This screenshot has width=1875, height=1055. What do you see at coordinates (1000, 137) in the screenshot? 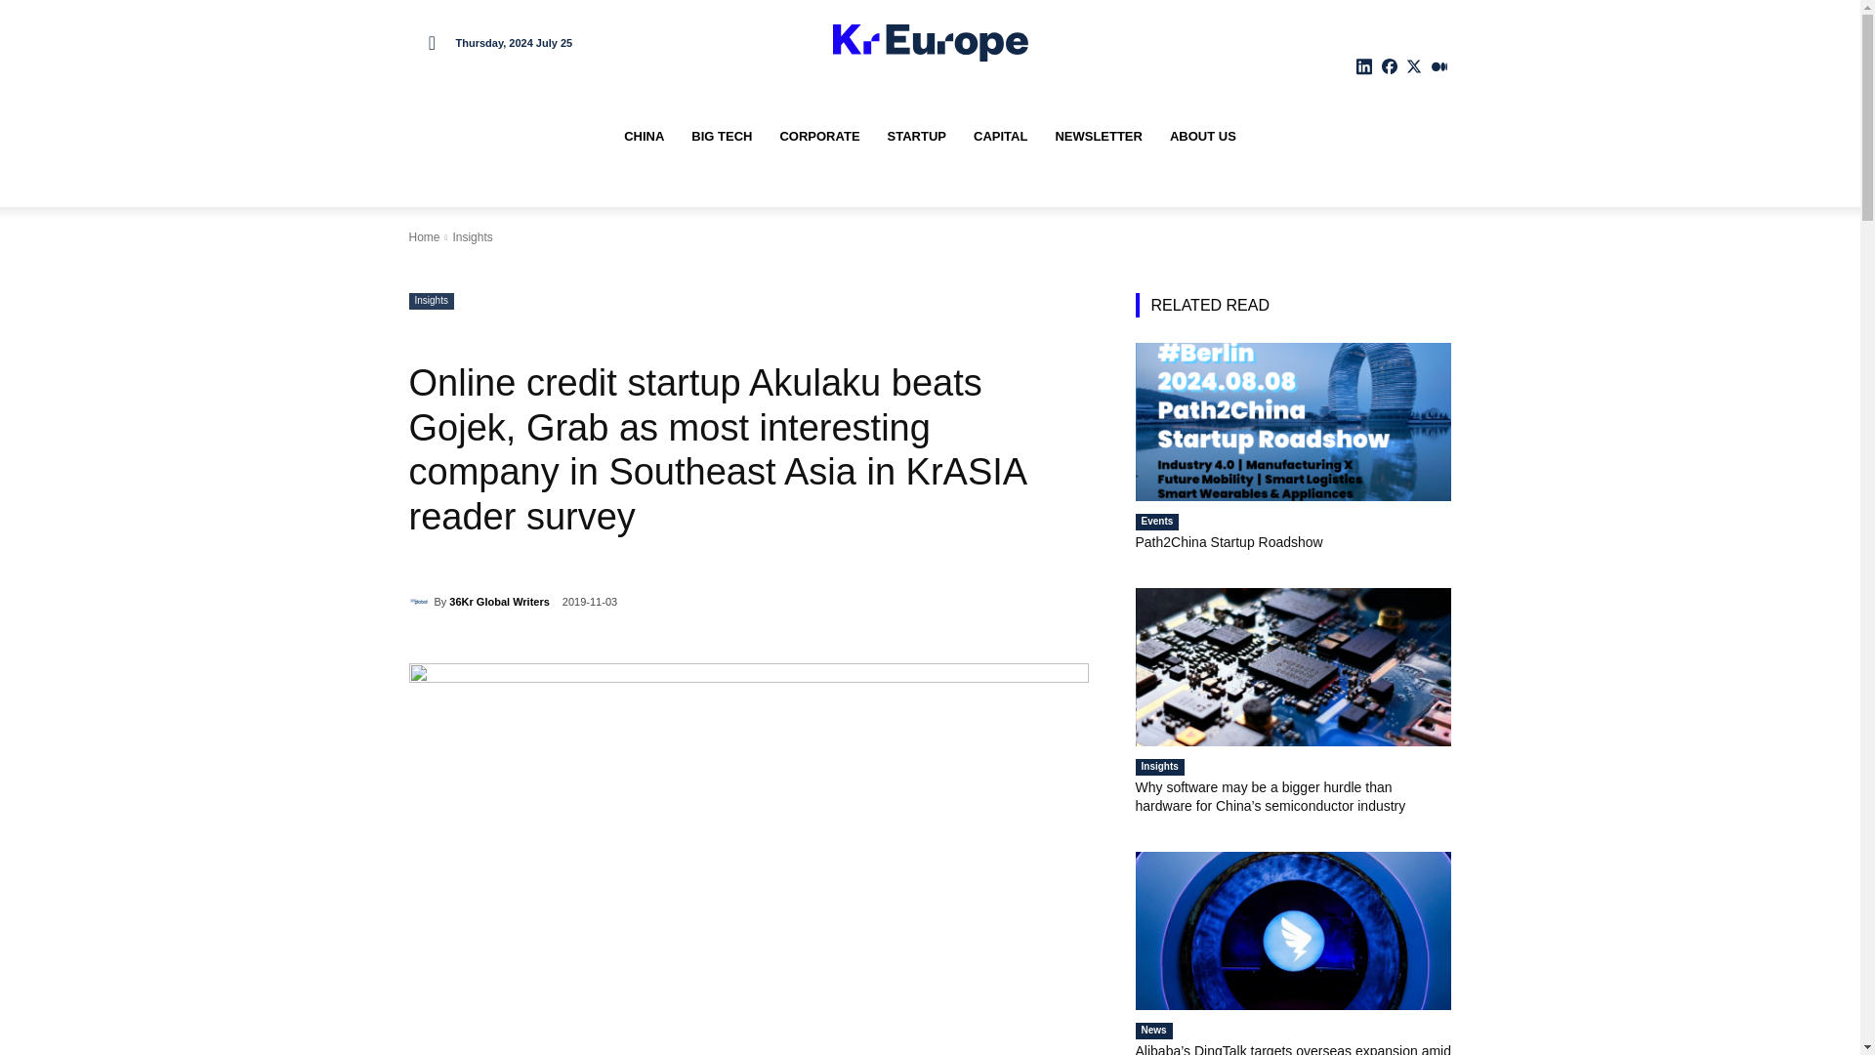
I see `CAPITAL` at bounding box center [1000, 137].